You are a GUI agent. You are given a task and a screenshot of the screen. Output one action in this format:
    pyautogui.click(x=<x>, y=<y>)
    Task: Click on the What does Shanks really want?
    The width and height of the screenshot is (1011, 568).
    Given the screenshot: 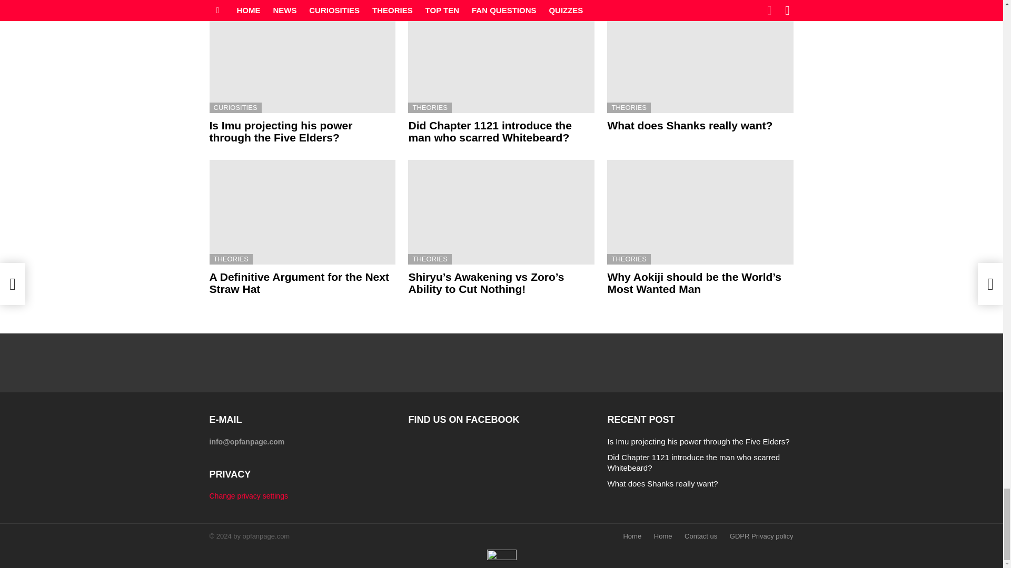 What is the action you would take?
    pyautogui.click(x=690, y=125)
    